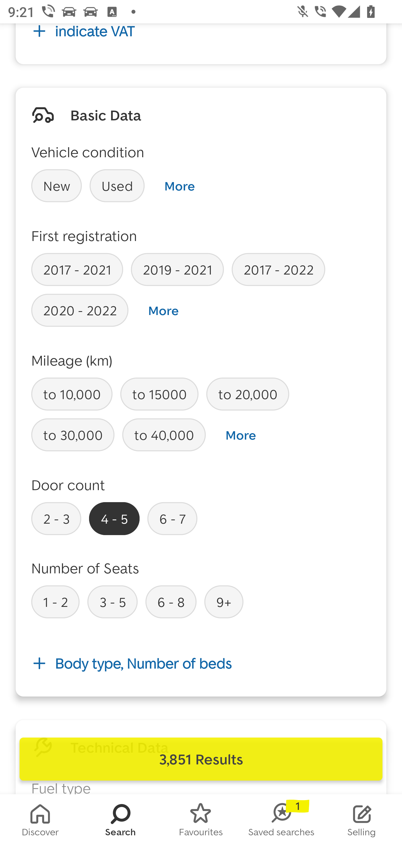  I want to click on indicate VAT, so click(201, 47).